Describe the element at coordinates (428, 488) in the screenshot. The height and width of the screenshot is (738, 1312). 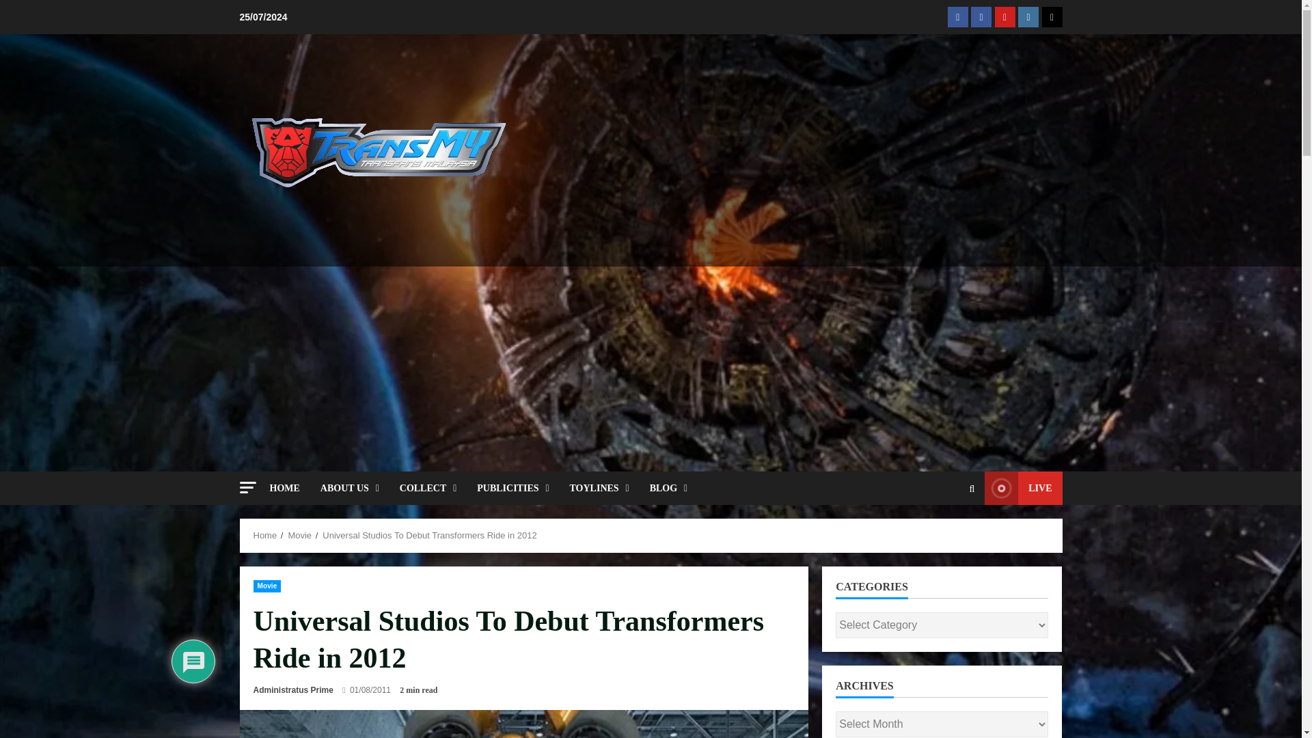
I see `COLLECT` at that location.